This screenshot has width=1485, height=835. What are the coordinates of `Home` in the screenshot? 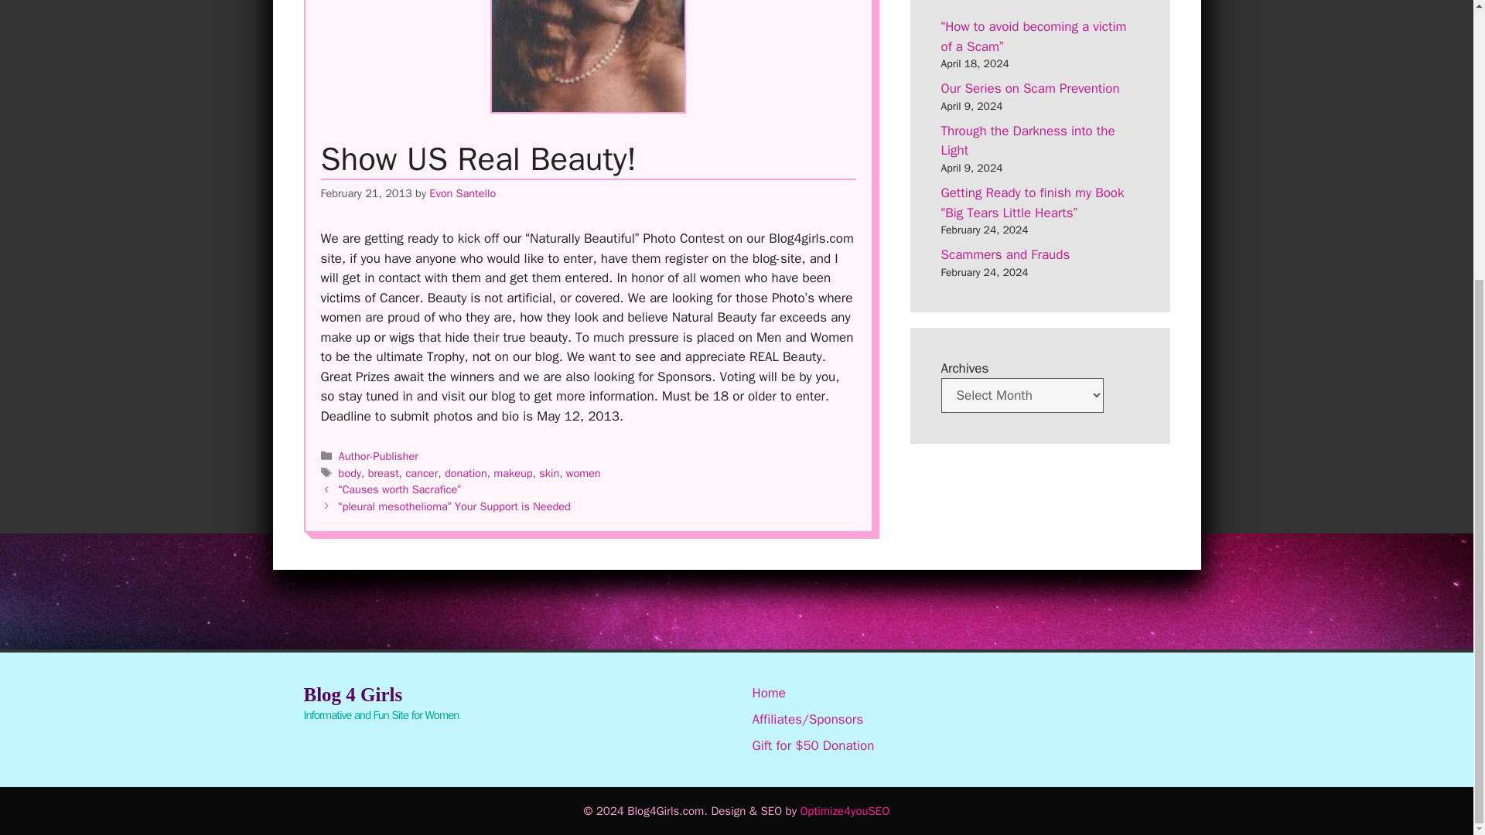 It's located at (768, 693).